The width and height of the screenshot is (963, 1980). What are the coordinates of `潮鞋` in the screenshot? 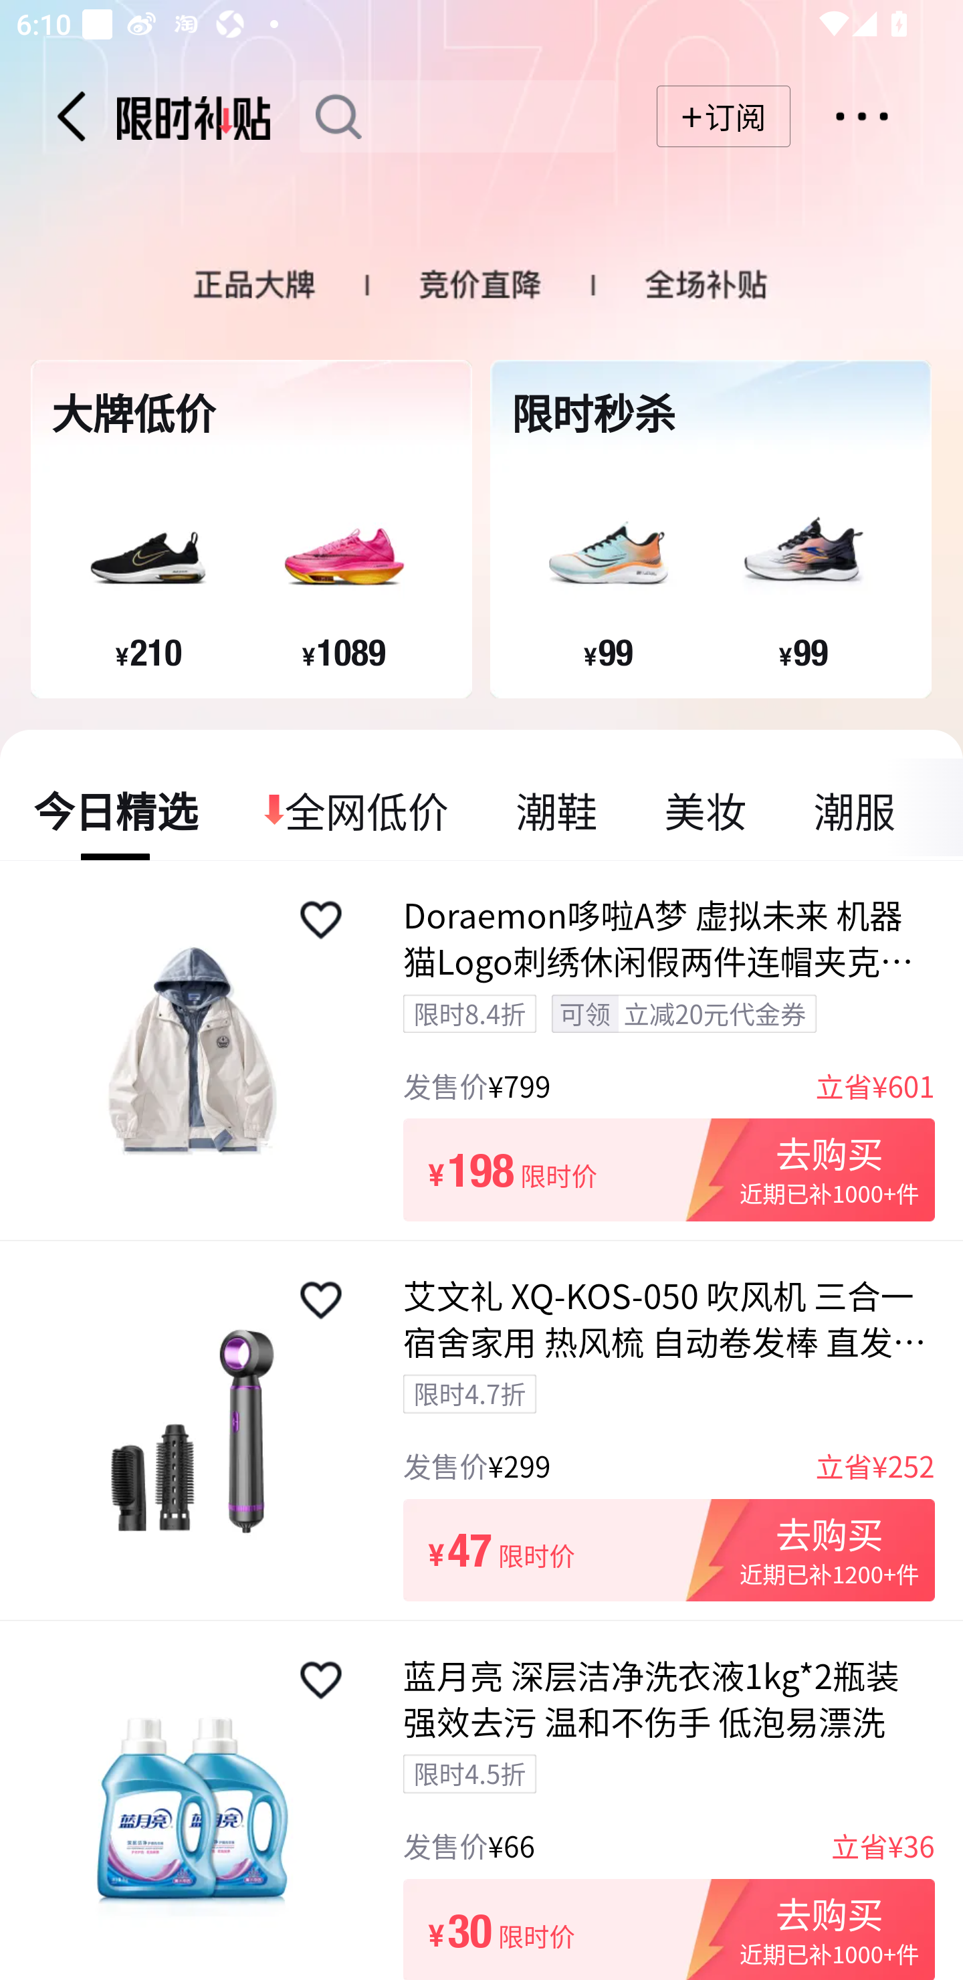 It's located at (556, 809).